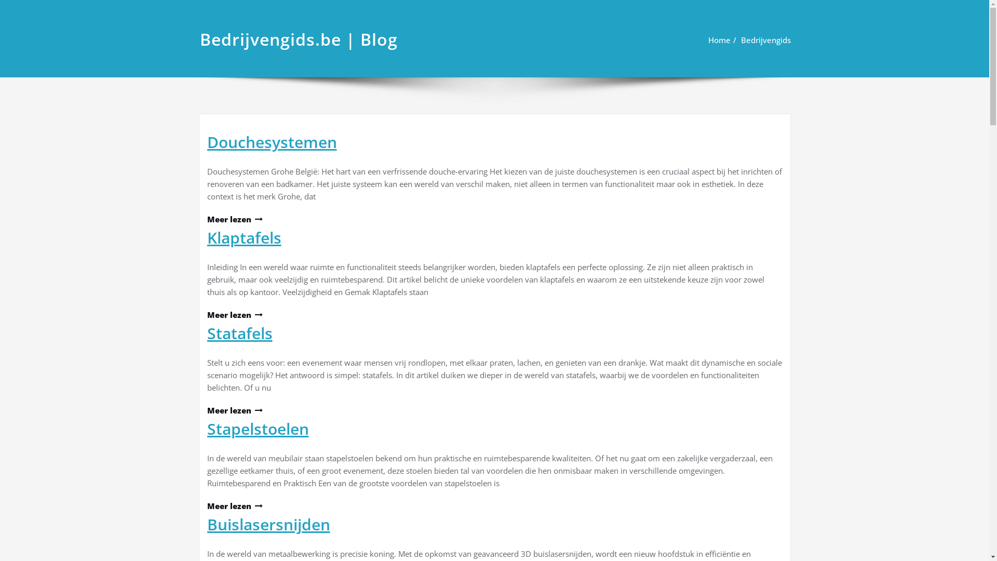 The height and width of the screenshot is (561, 997). Describe the element at coordinates (268, 525) in the screenshot. I see `Buislasersnijden` at that location.